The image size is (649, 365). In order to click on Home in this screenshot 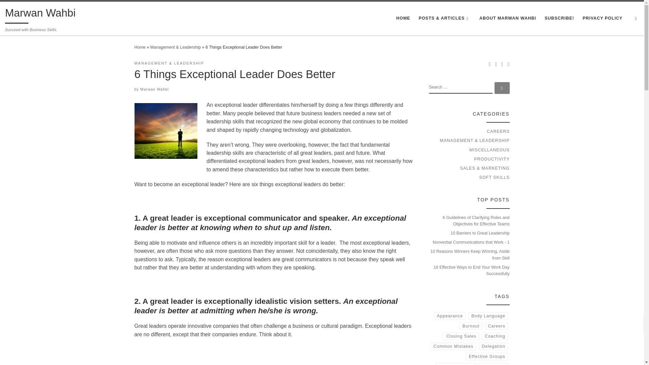, I will do `click(140, 47)`.